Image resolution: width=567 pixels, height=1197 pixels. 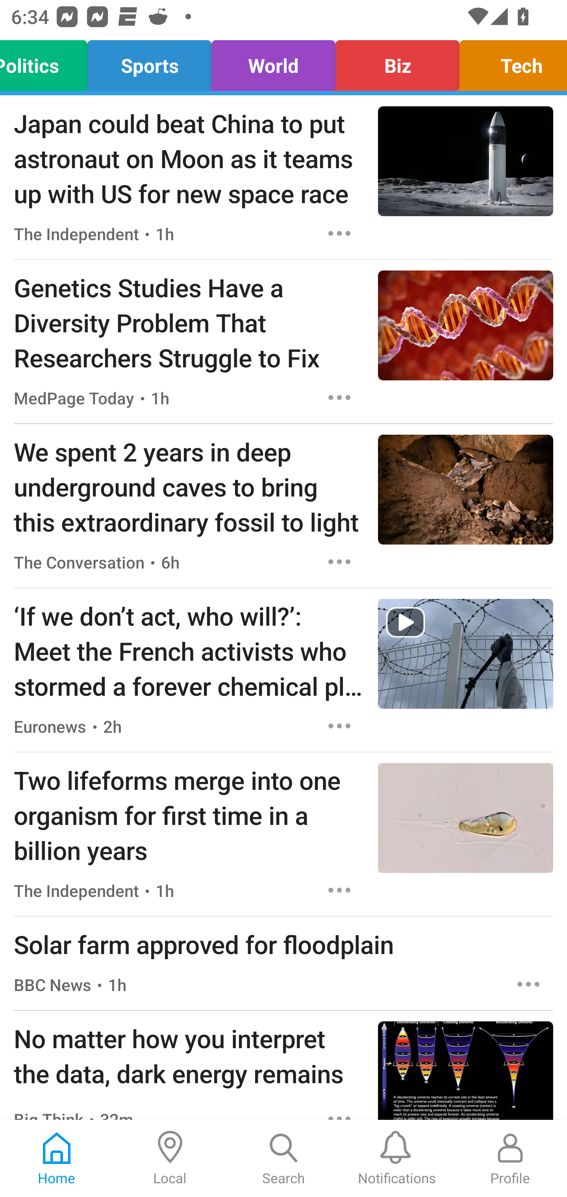 What do you see at coordinates (397, 62) in the screenshot?
I see `Biz` at bounding box center [397, 62].